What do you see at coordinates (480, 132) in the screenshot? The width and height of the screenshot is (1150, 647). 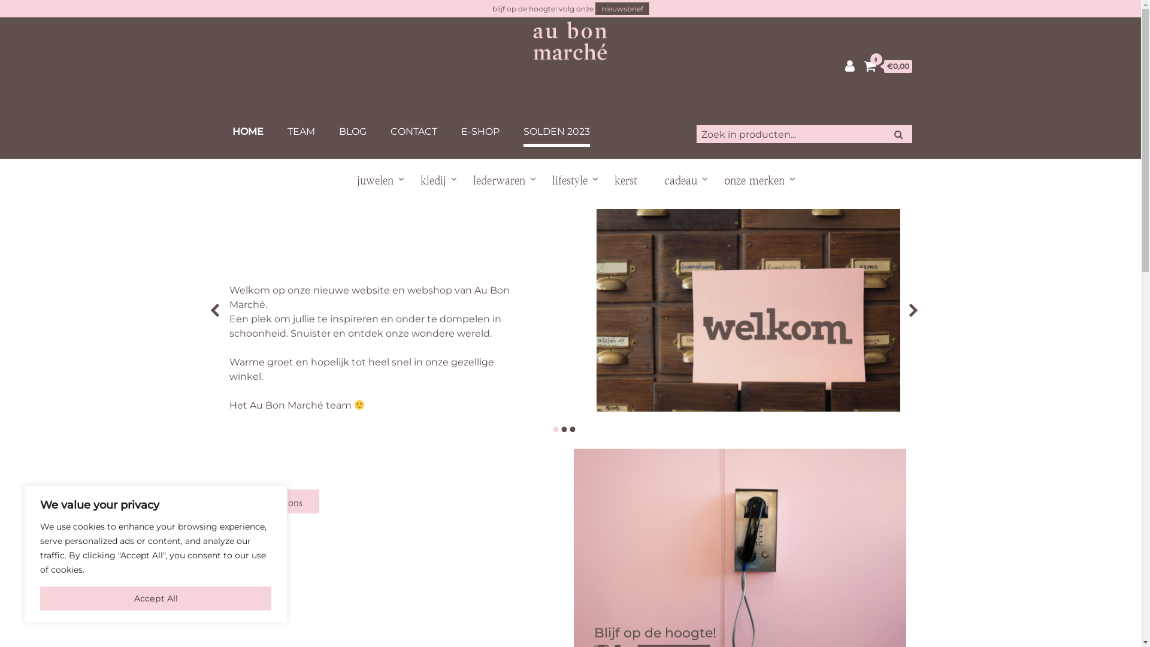 I see `E-SHOP` at bounding box center [480, 132].